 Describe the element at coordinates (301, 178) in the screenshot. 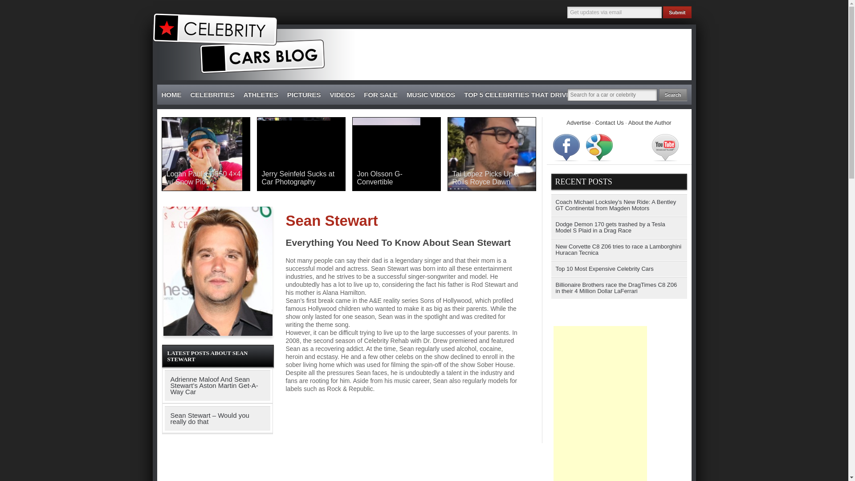

I see `Jerry Seinfeld Sucks at Car Photography` at that location.